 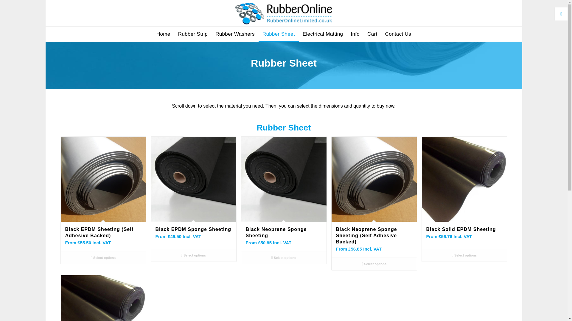 What do you see at coordinates (355, 34) in the screenshot?
I see `Info` at bounding box center [355, 34].